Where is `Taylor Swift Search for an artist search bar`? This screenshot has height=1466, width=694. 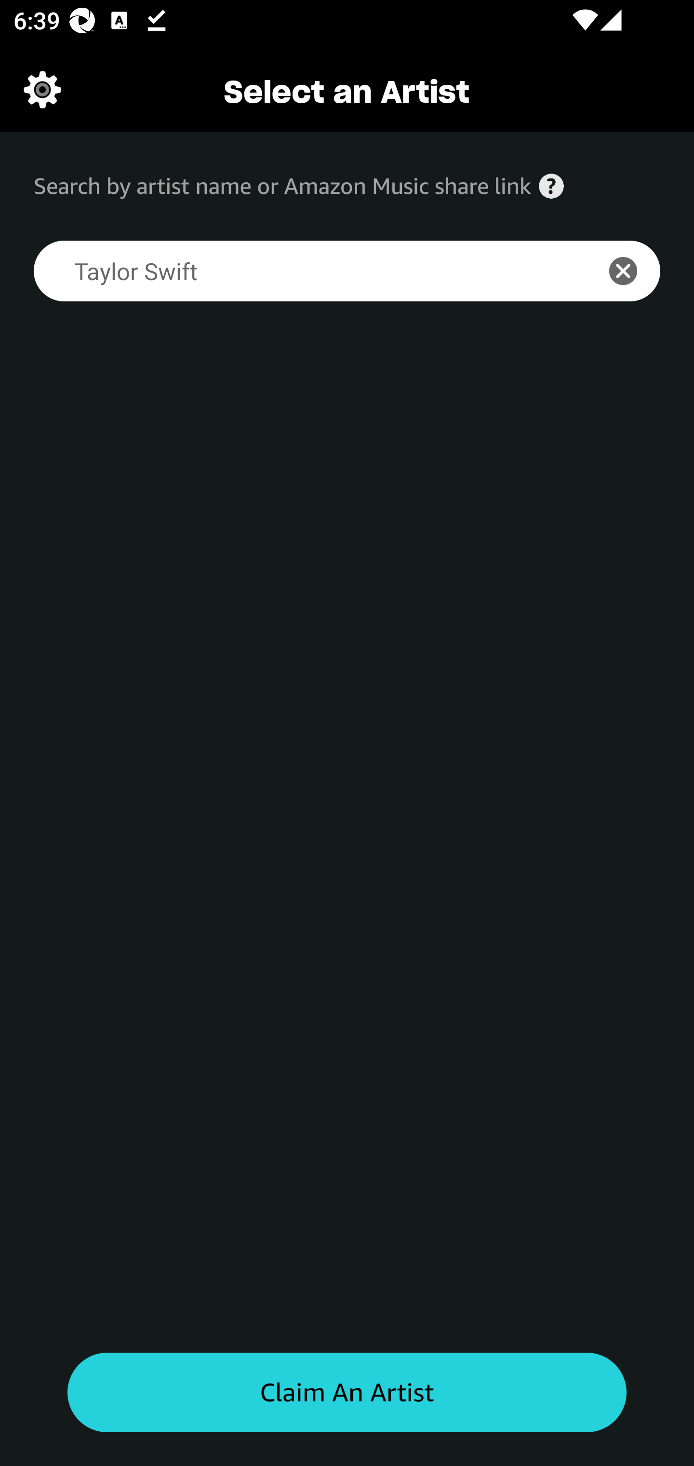
Taylor Swift Search for an artist search bar is located at coordinates (303, 271).